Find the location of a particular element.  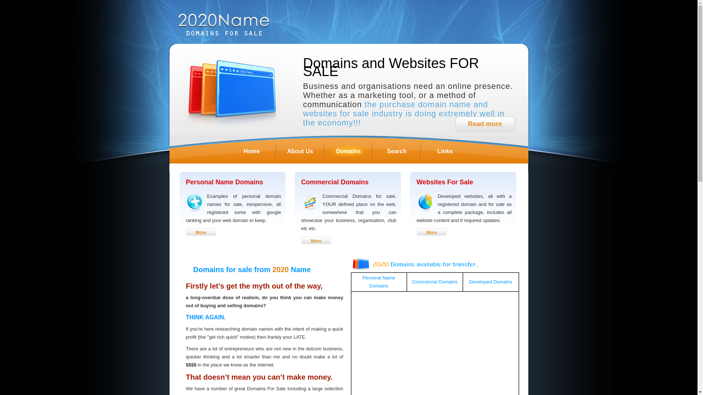

Domains is located at coordinates (348, 151).